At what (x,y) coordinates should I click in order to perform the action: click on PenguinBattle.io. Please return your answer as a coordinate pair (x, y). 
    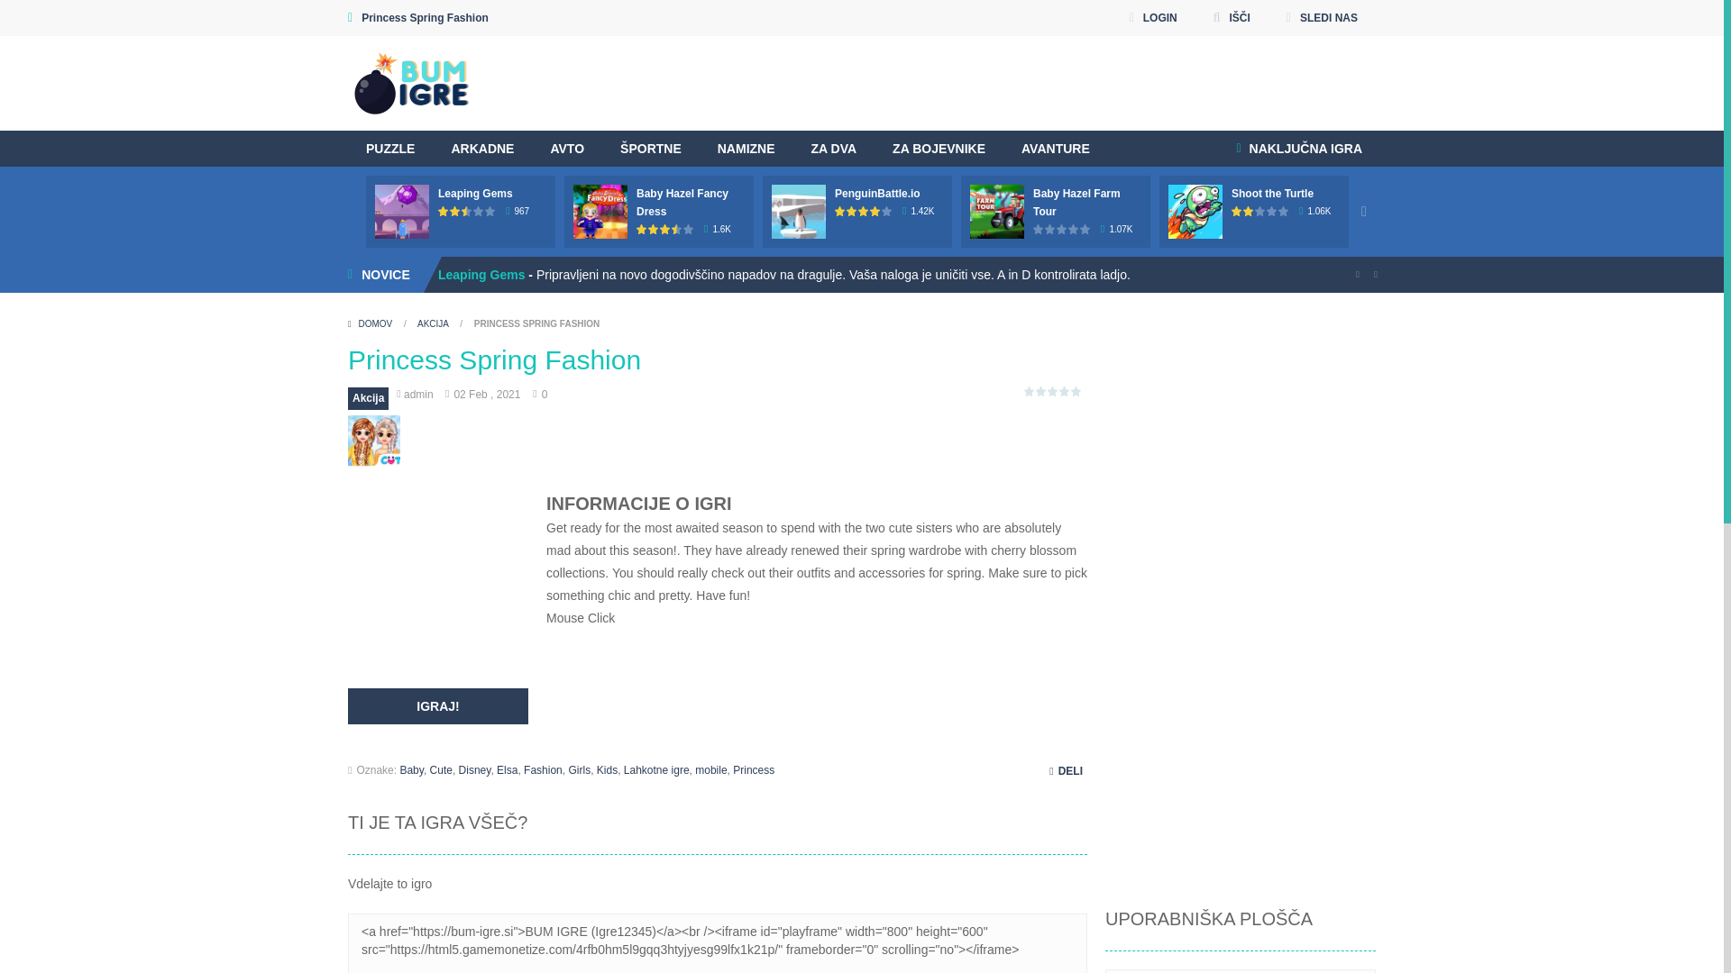
    Looking at the image, I should click on (877, 194).